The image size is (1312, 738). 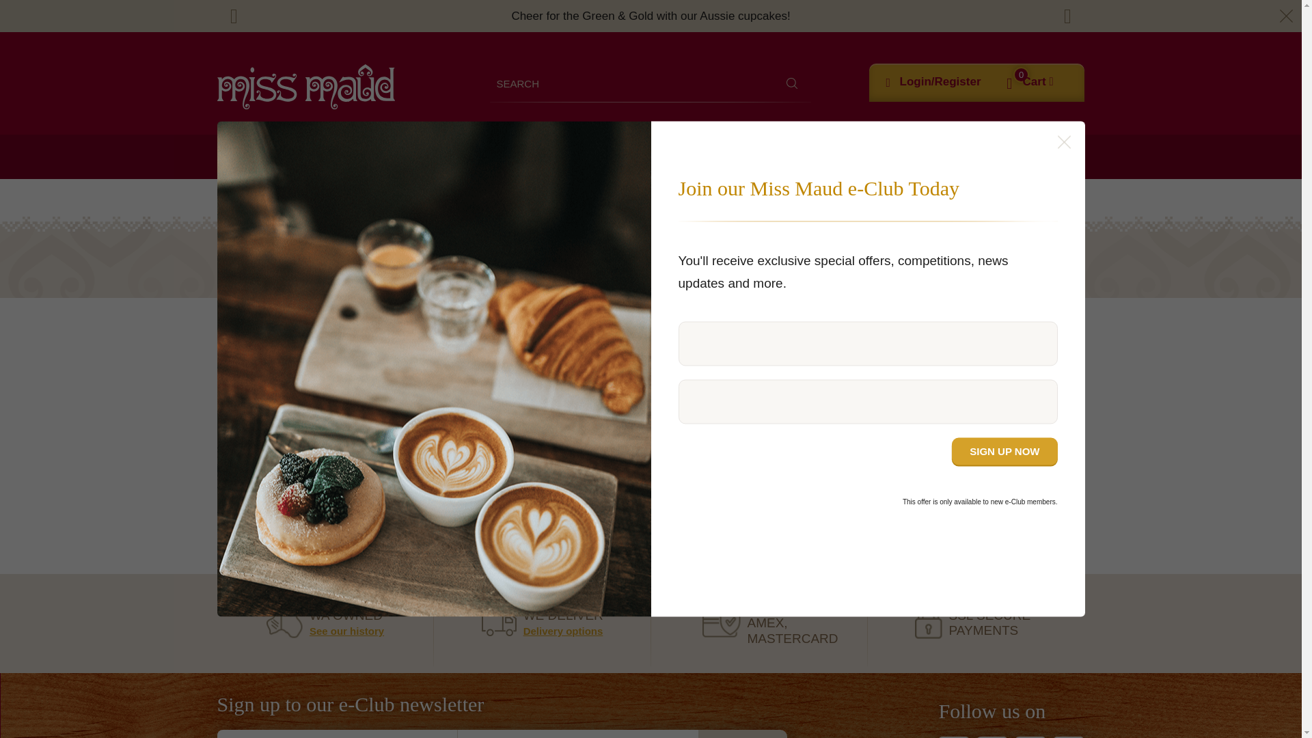 I want to click on Next Slide, so click(x=1067, y=16).